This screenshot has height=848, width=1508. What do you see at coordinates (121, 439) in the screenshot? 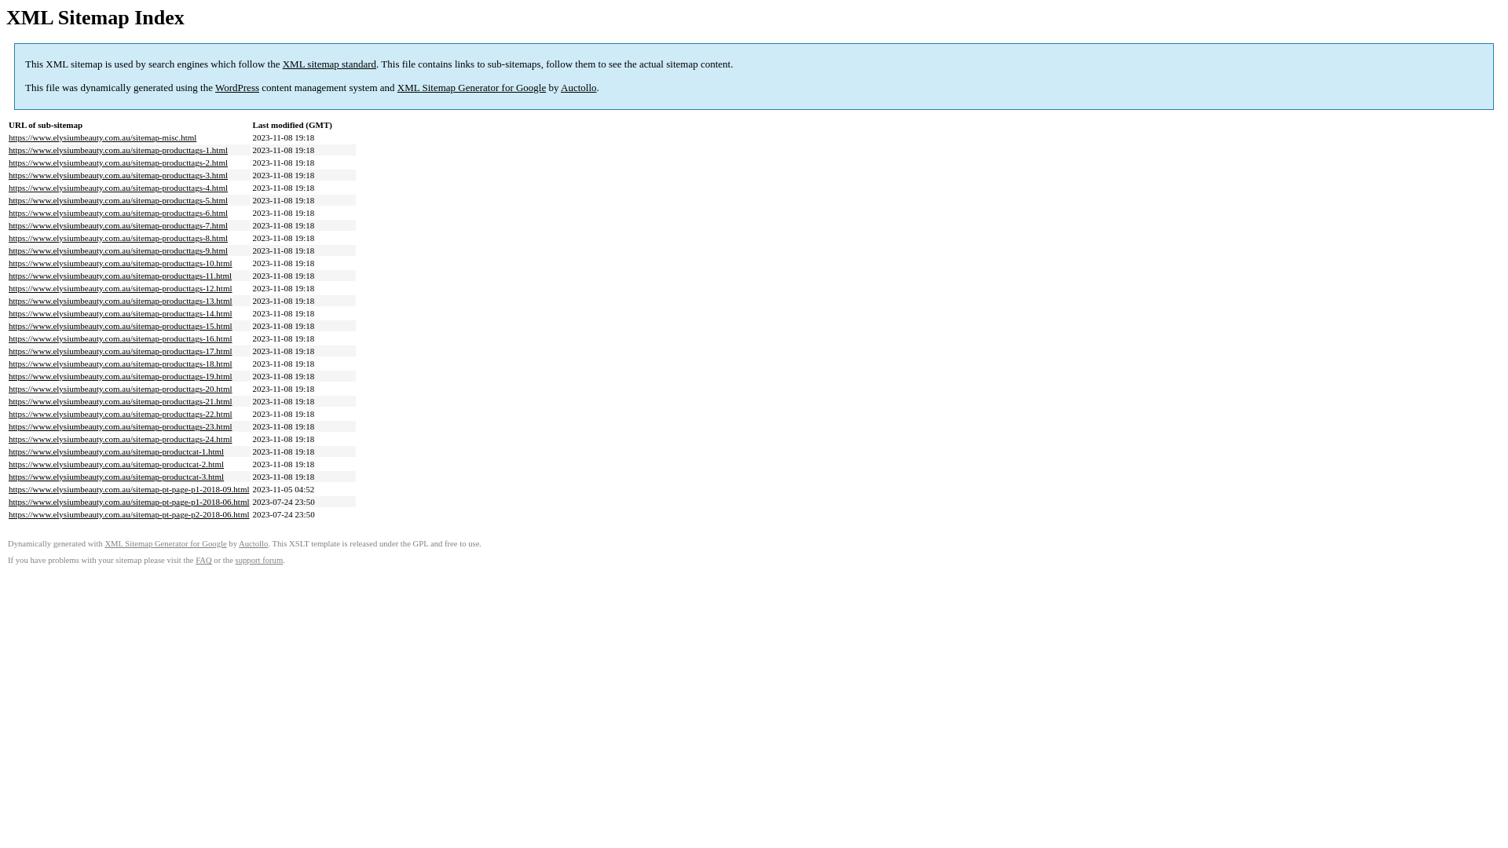
I see `https://www.elysiumbeauty.com.au/sitemap-producttags-24.html` at bounding box center [121, 439].